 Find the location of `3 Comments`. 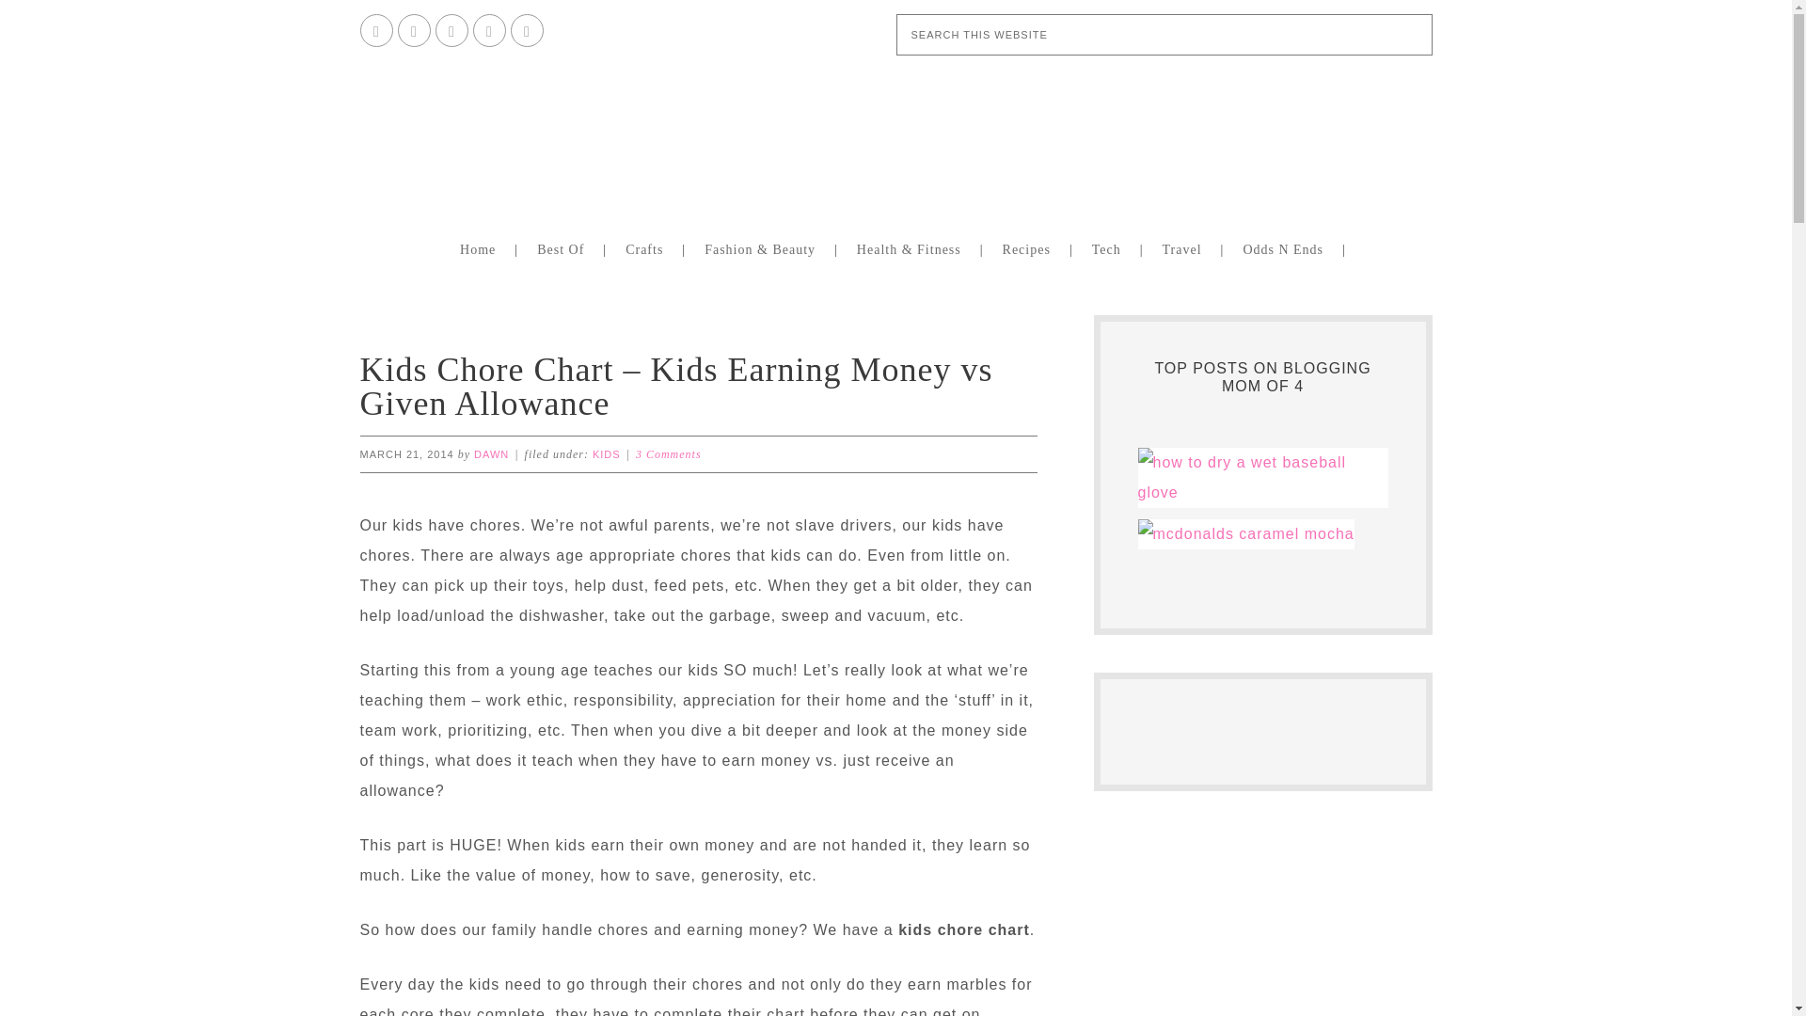

3 Comments is located at coordinates (668, 454).